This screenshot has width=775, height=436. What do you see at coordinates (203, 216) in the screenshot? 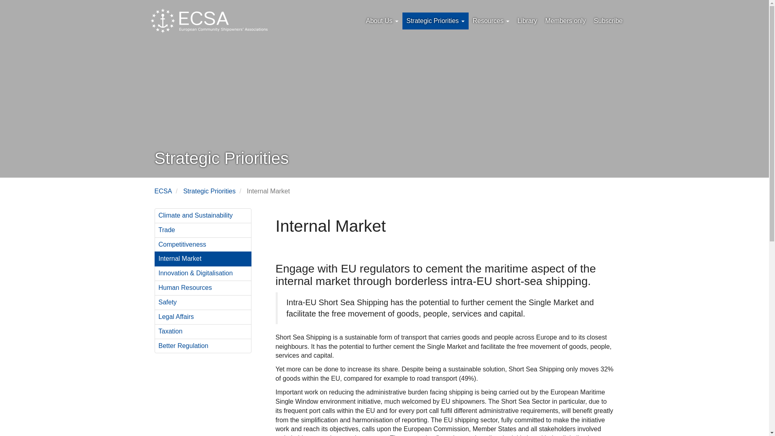
I see `Climate and Sustainability` at bounding box center [203, 216].